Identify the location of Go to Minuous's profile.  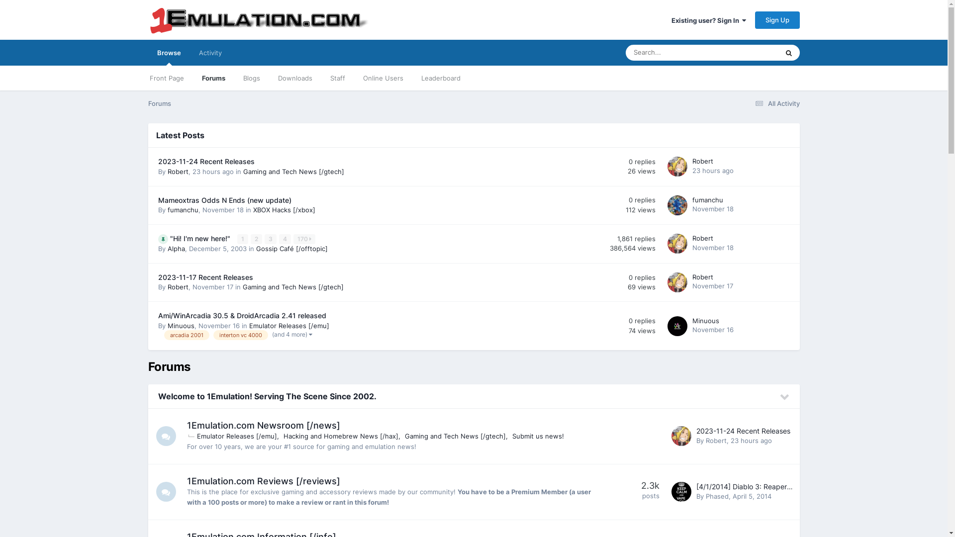
(677, 326).